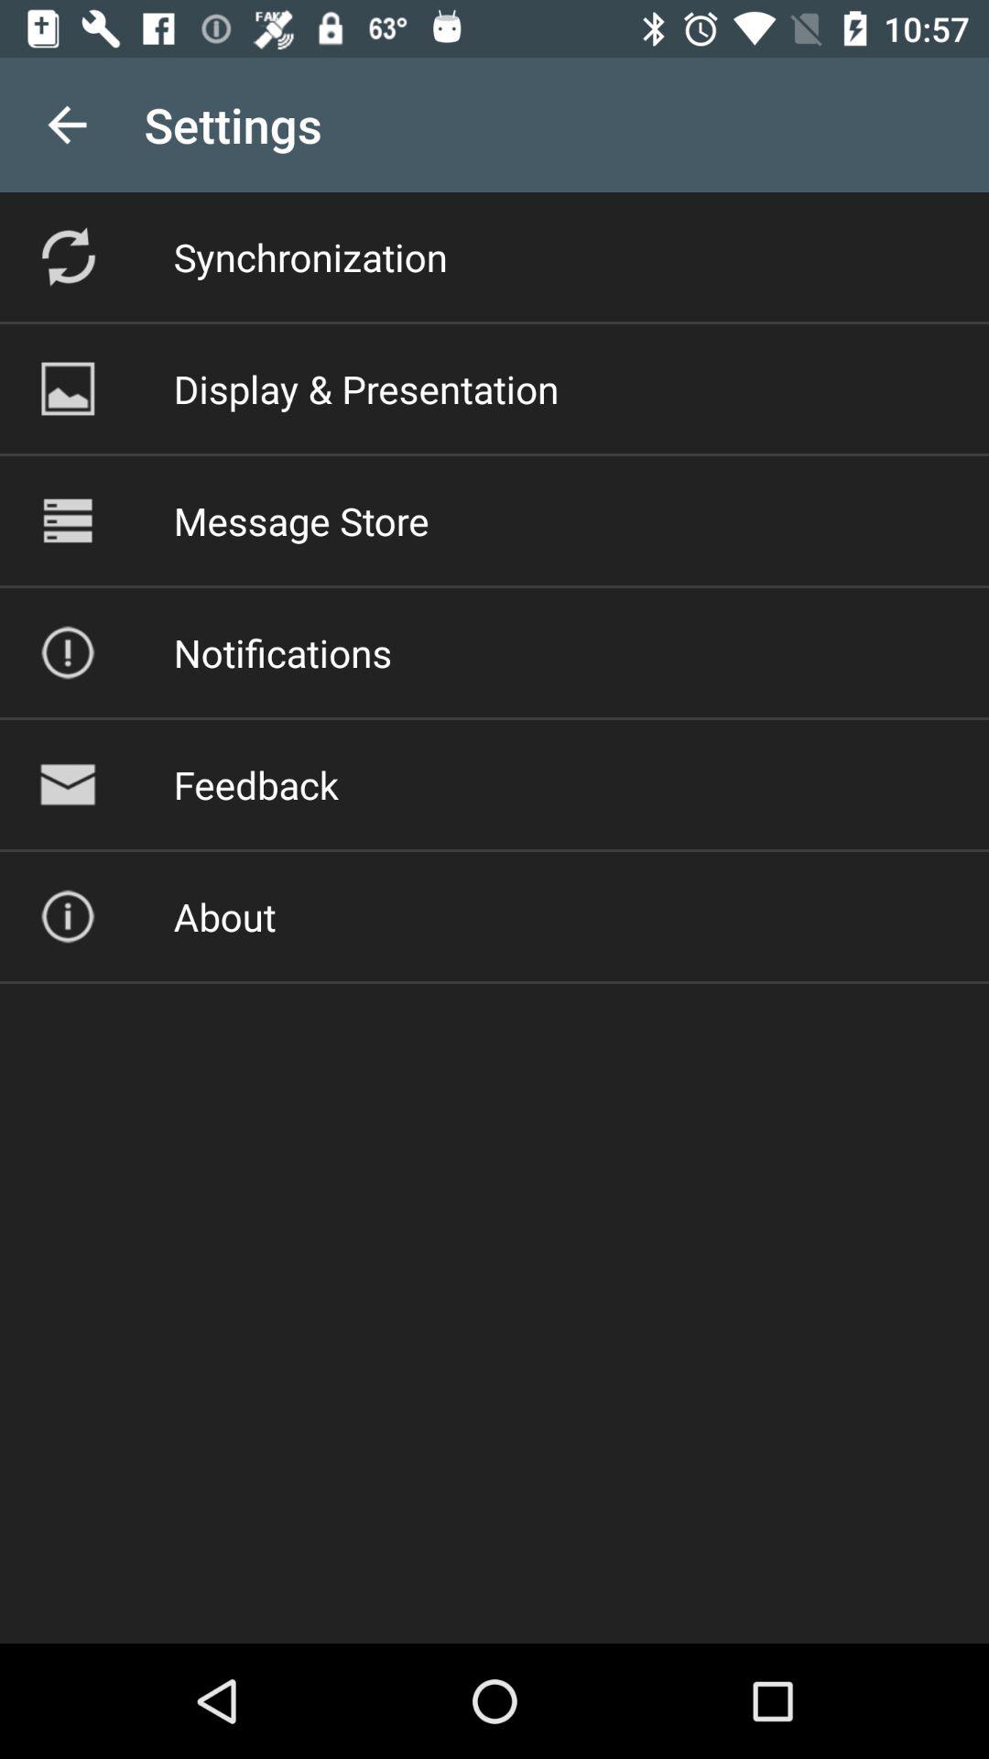 This screenshot has width=989, height=1759. What do you see at coordinates (67, 125) in the screenshot?
I see `press the app next to the settings` at bounding box center [67, 125].